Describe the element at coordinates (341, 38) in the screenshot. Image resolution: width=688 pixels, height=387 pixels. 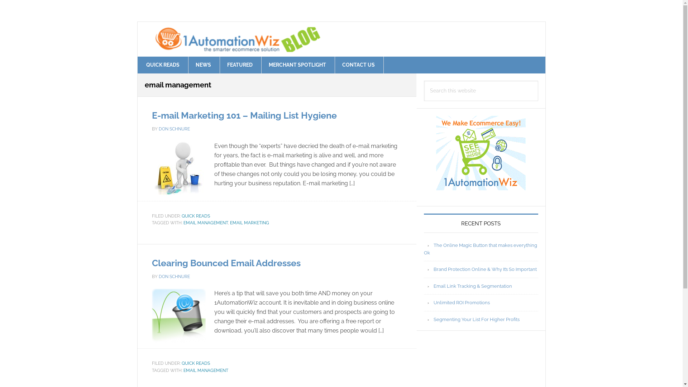
I see `1AUTOMATIONWIZ ECOMMERCE SOLUTIONS` at that location.